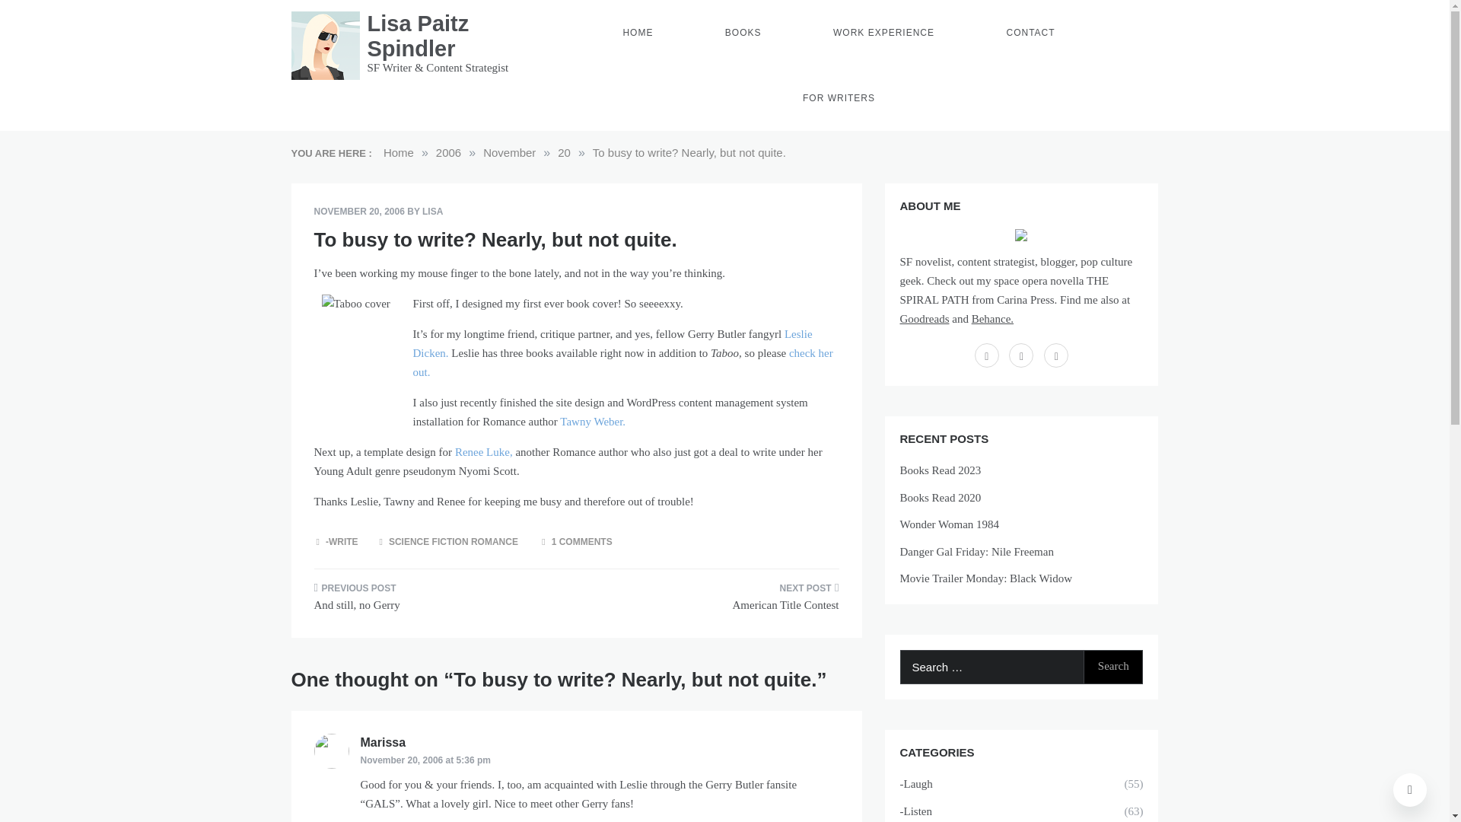  What do you see at coordinates (992, 318) in the screenshot?
I see `Behance.` at bounding box center [992, 318].